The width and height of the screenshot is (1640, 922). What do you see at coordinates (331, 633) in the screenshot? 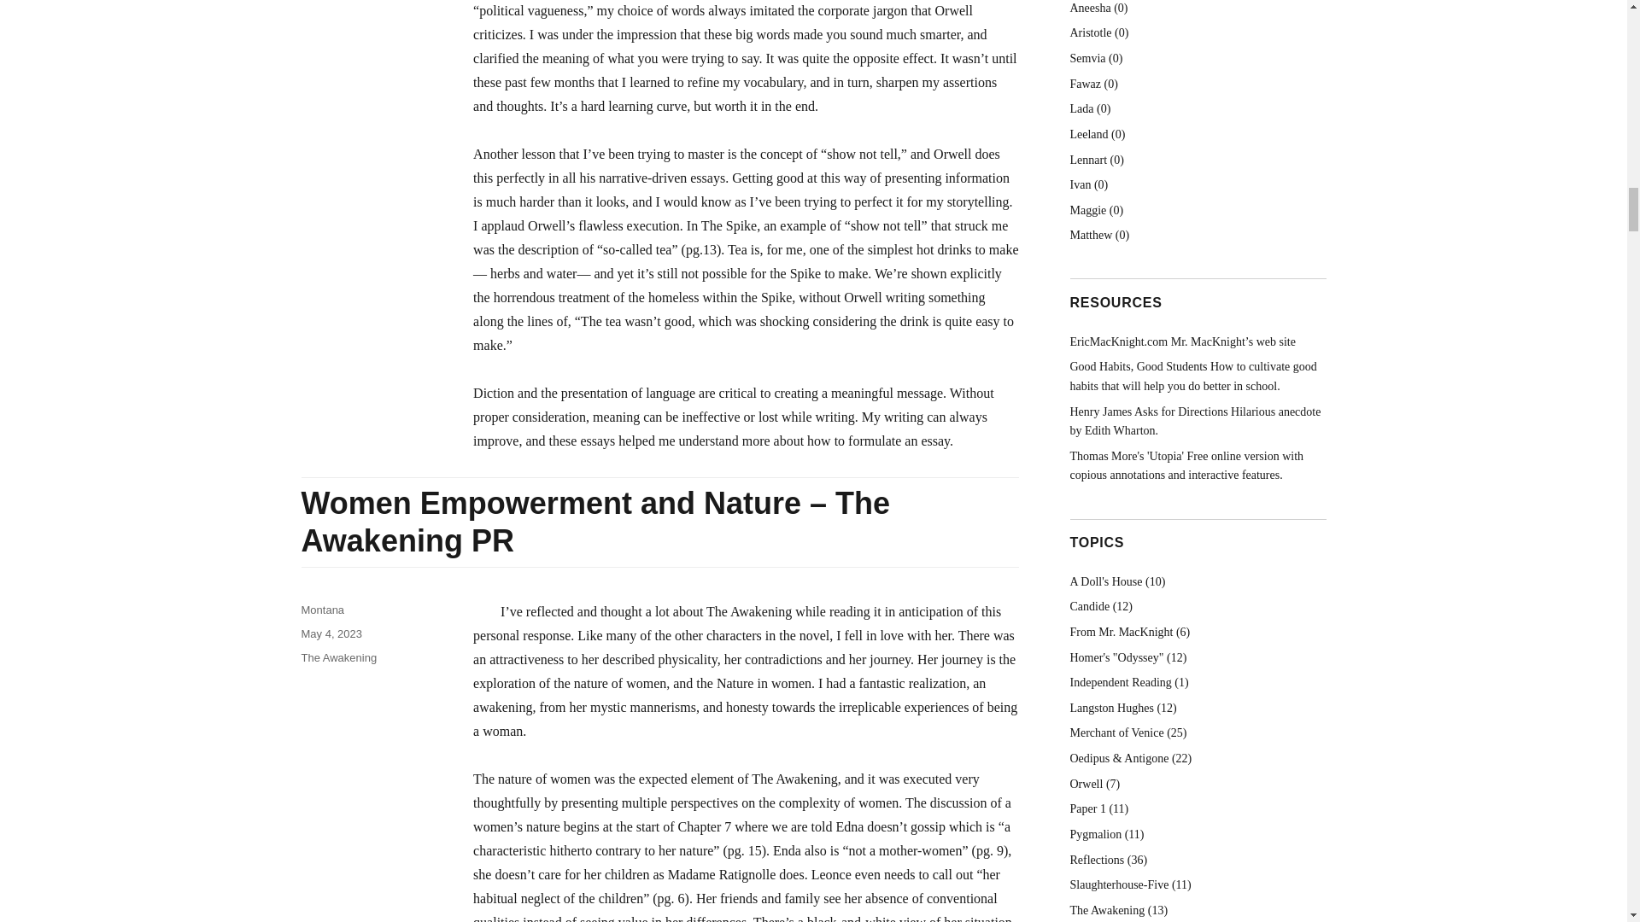
I see `May 4, 2023` at bounding box center [331, 633].